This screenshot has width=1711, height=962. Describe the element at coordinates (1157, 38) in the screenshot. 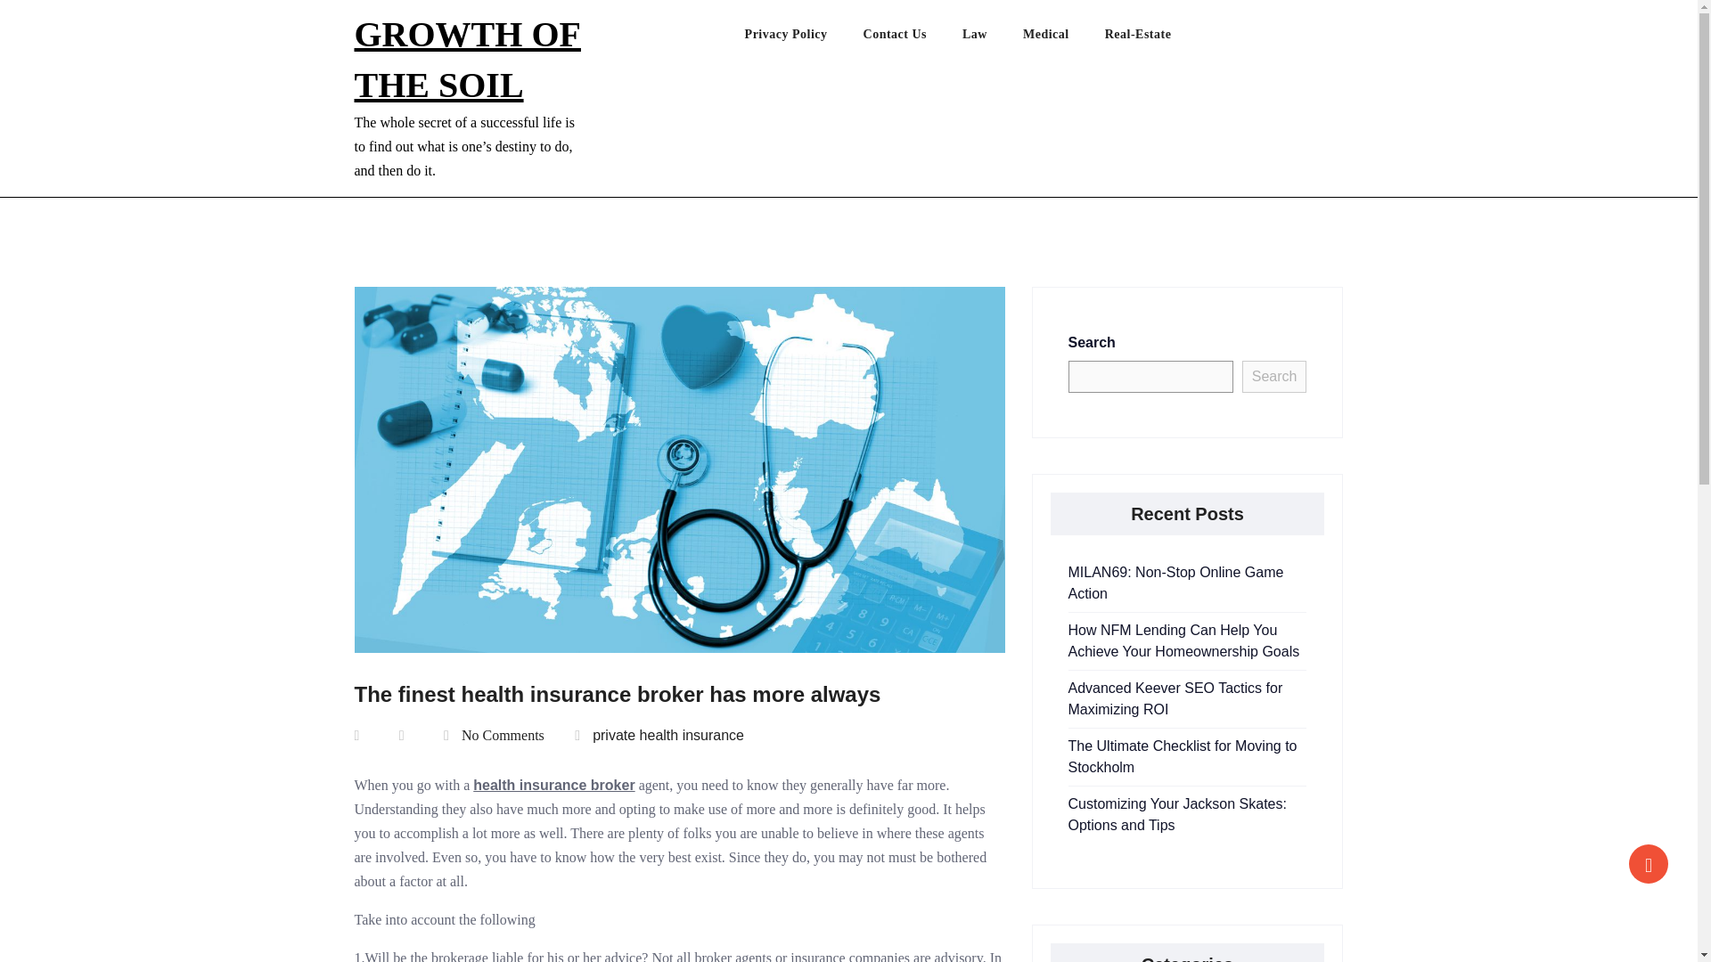

I see `Real-Estate` at that location.